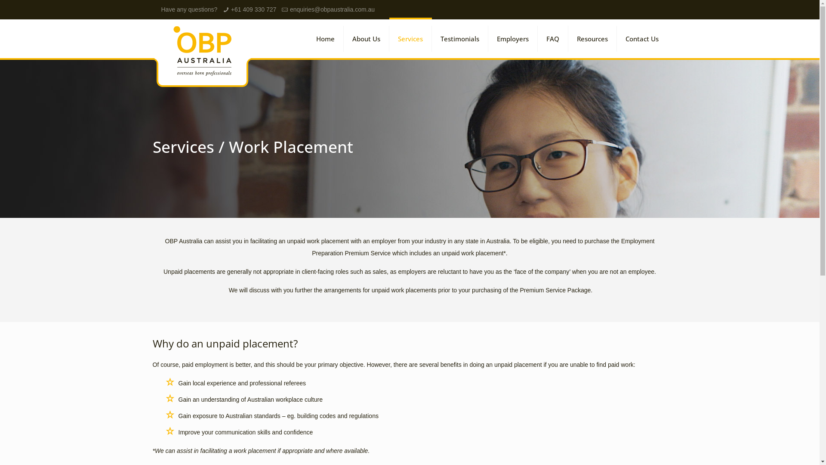 The height and width of the screenshot is (465, 826). I want to click on Testimonials, so click(460, 39).